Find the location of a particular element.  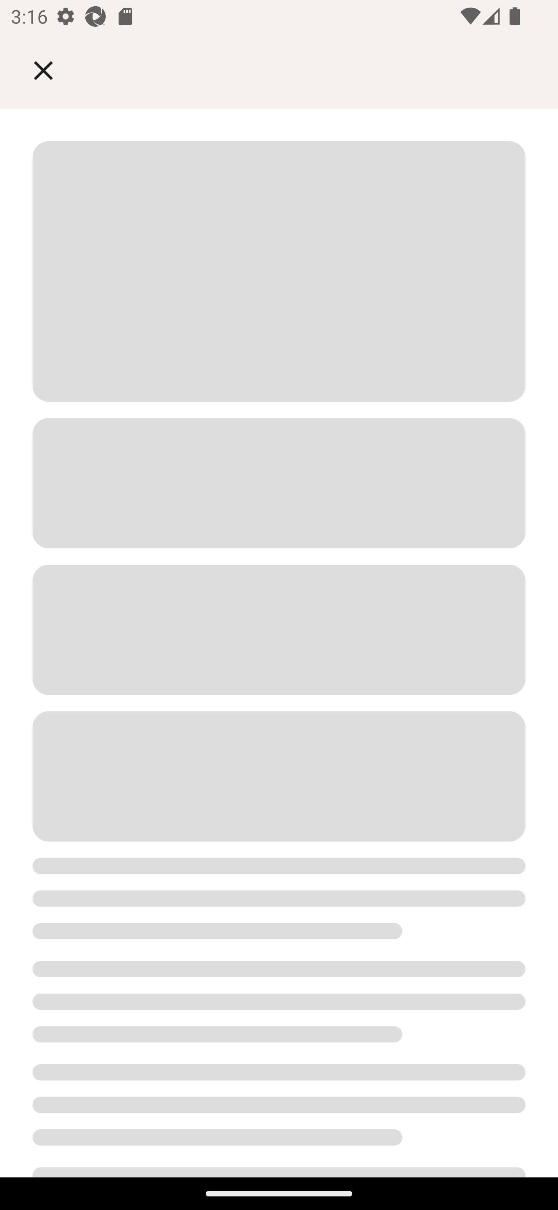

 is located at coordinates (54, 70).